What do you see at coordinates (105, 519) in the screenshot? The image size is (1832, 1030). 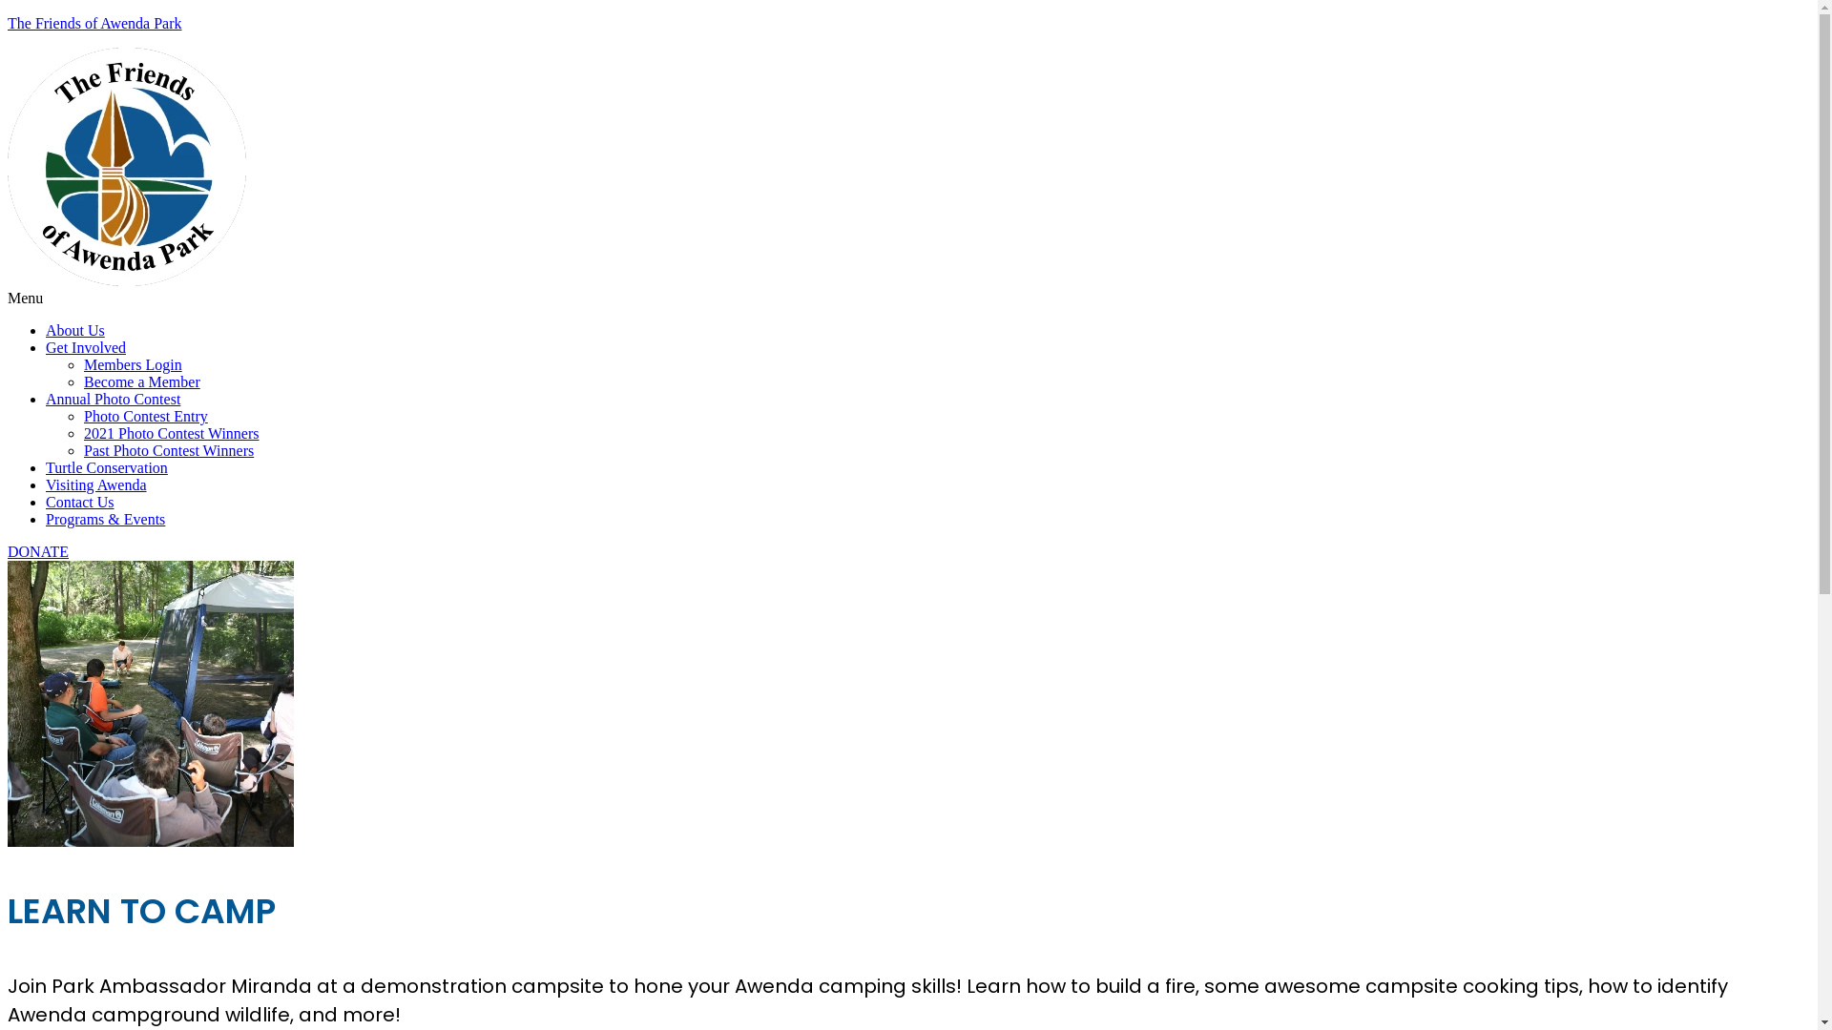 I see `Programs & Events` at bounding box center [105, 519].